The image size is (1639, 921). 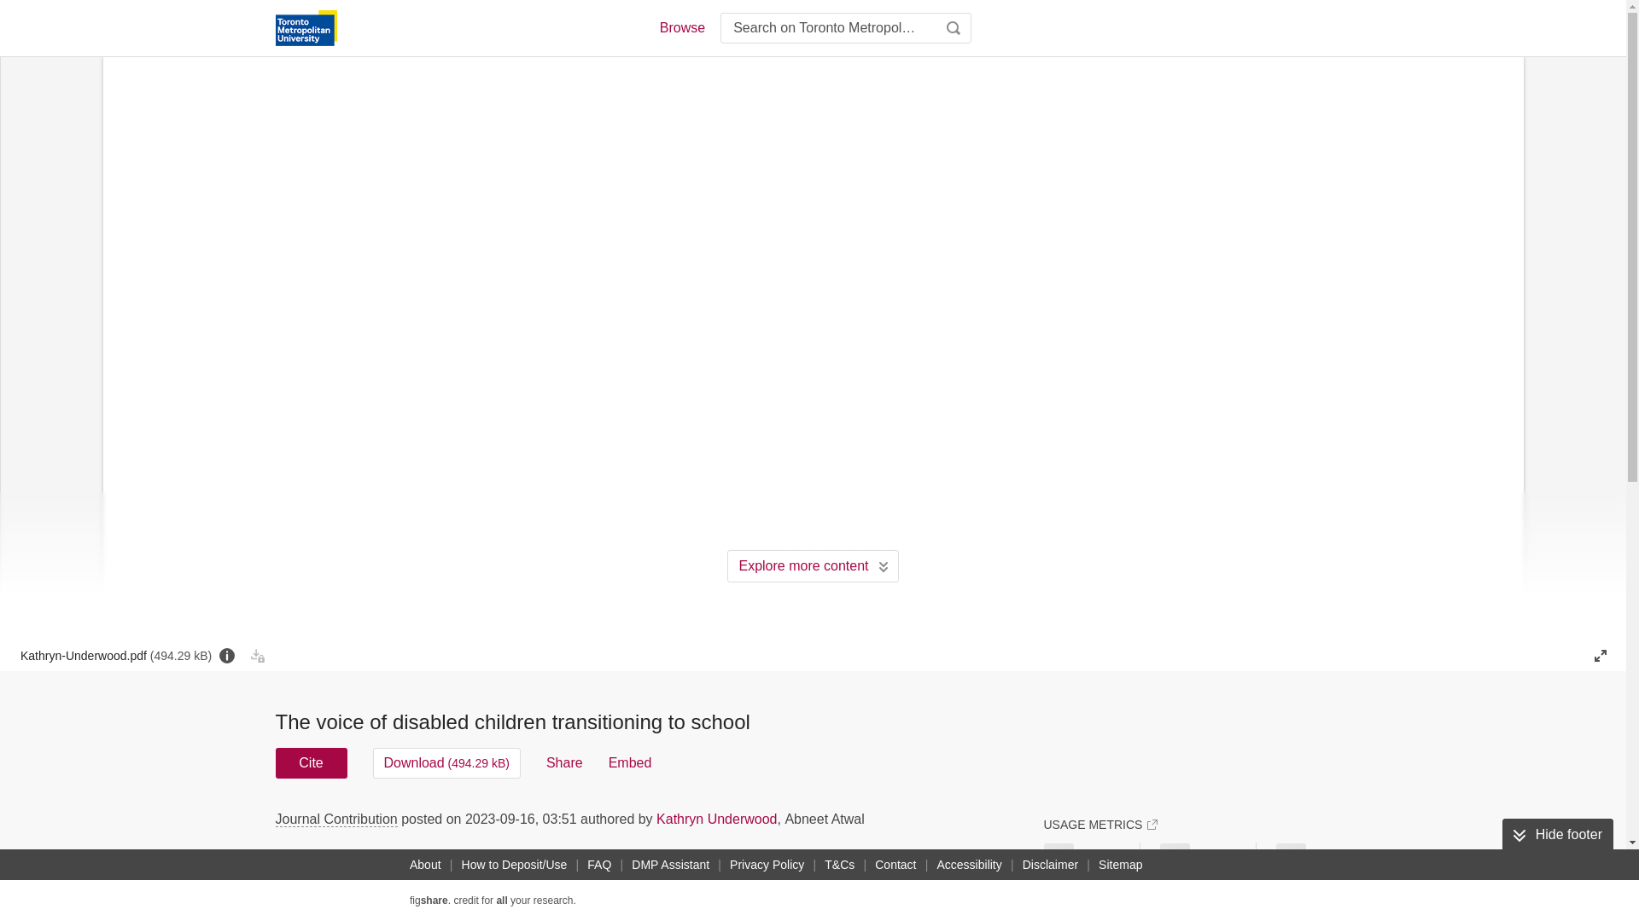 I want to click on Share, so click(x=564, y=762).